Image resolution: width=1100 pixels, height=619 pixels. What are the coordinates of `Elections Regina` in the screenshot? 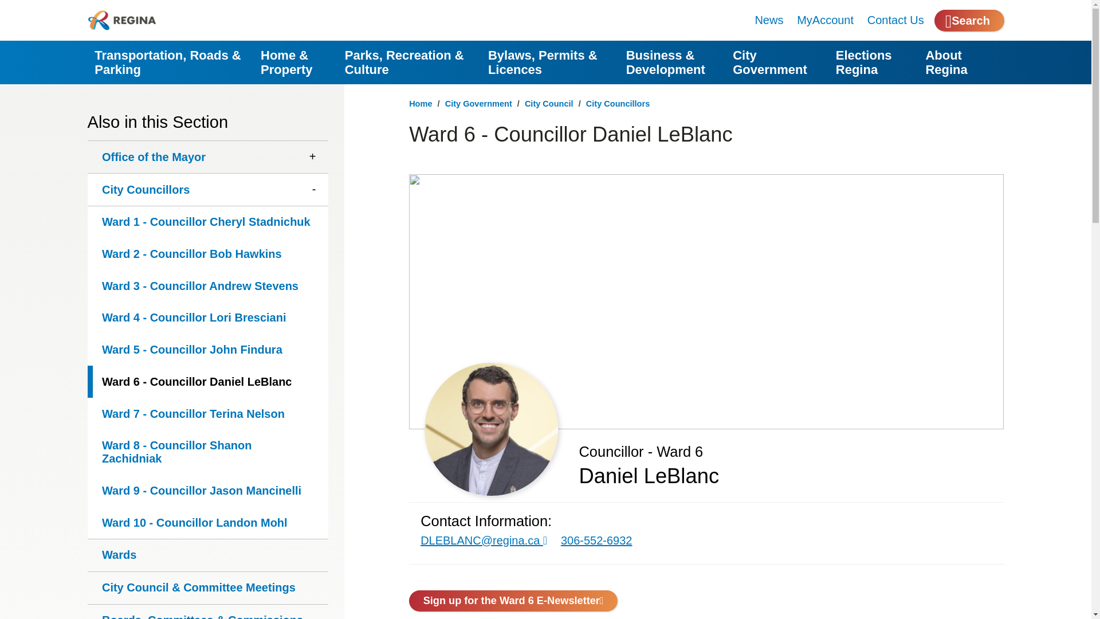 It's located at (873, 62).